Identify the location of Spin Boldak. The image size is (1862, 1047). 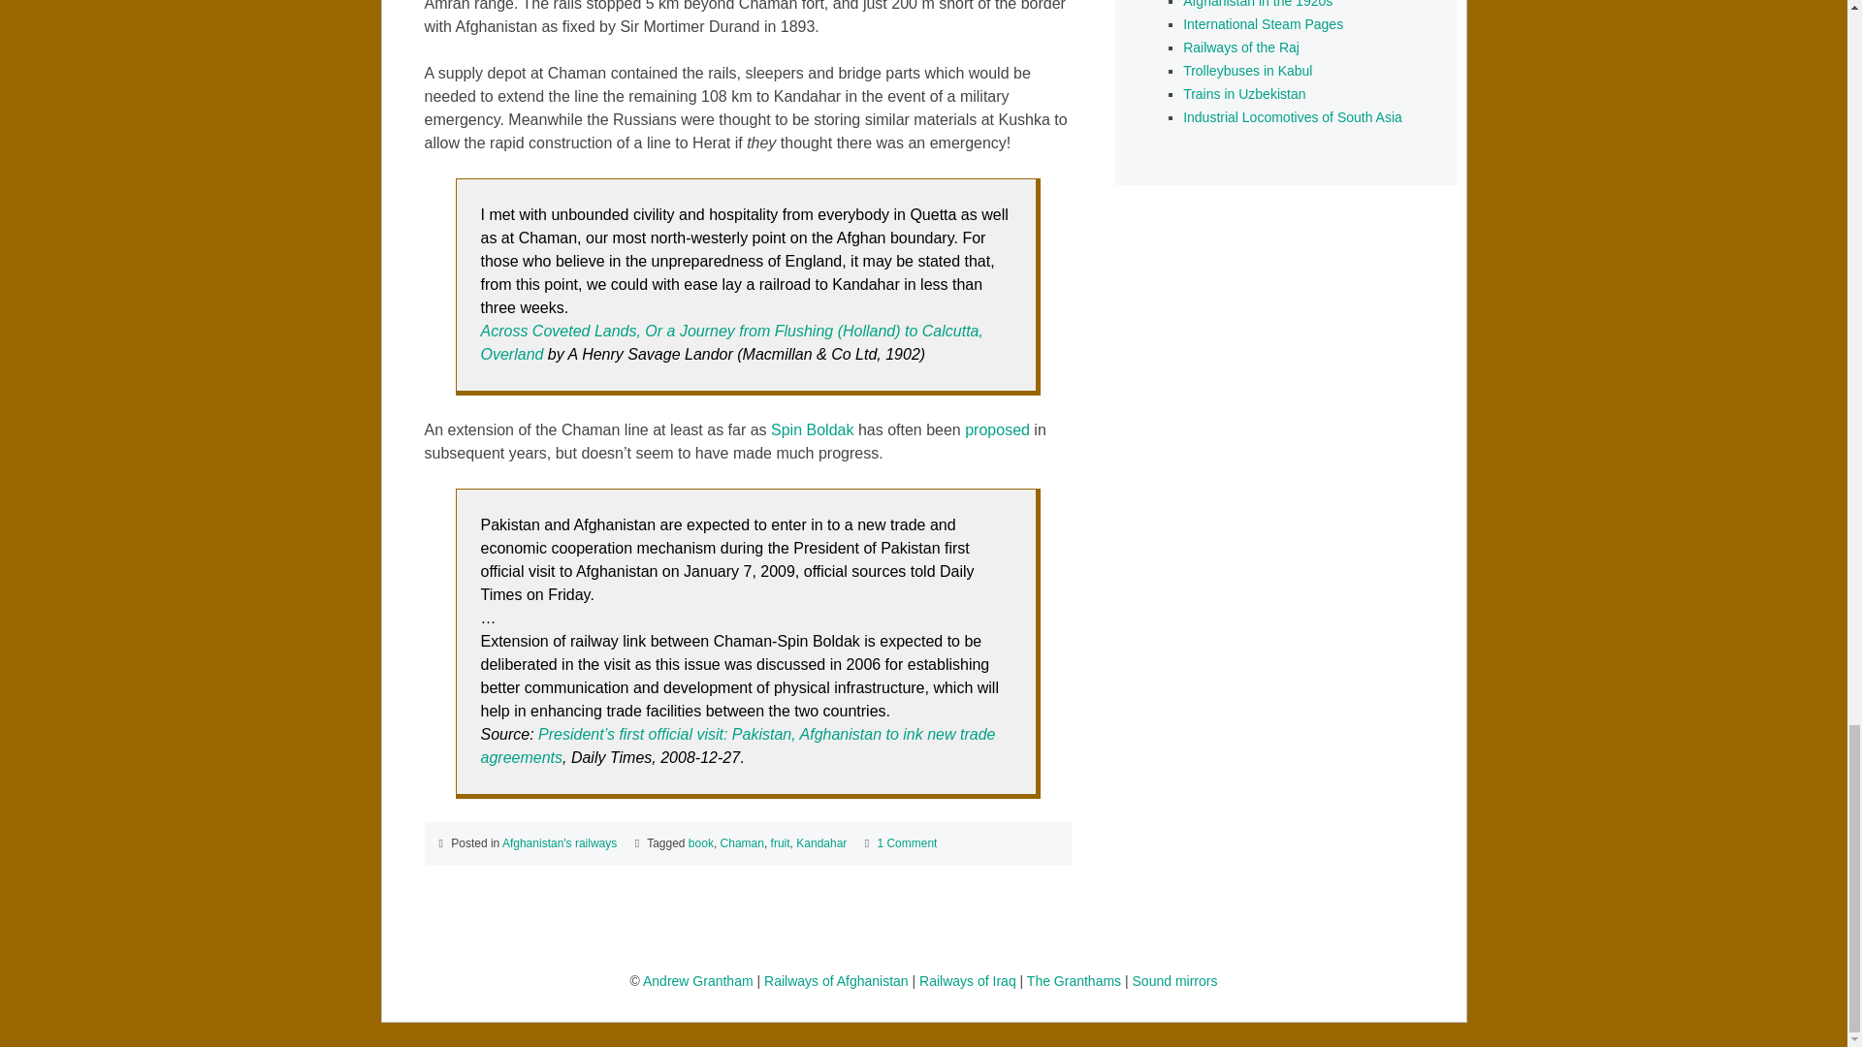
(811, 430).